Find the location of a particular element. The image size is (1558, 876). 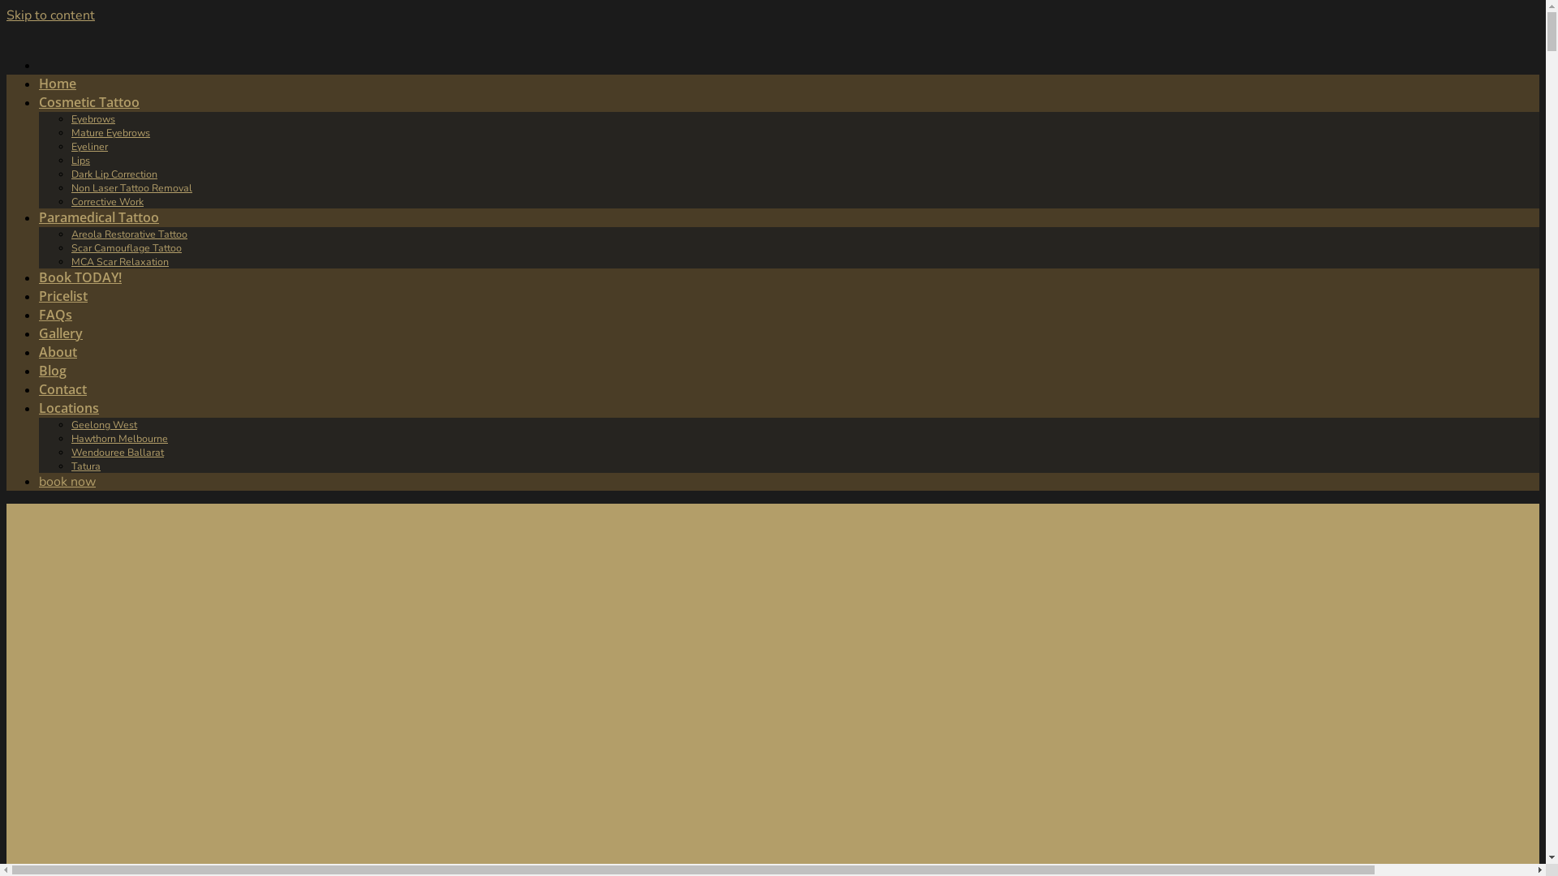

FAQs is located at coordinates (55, 315).